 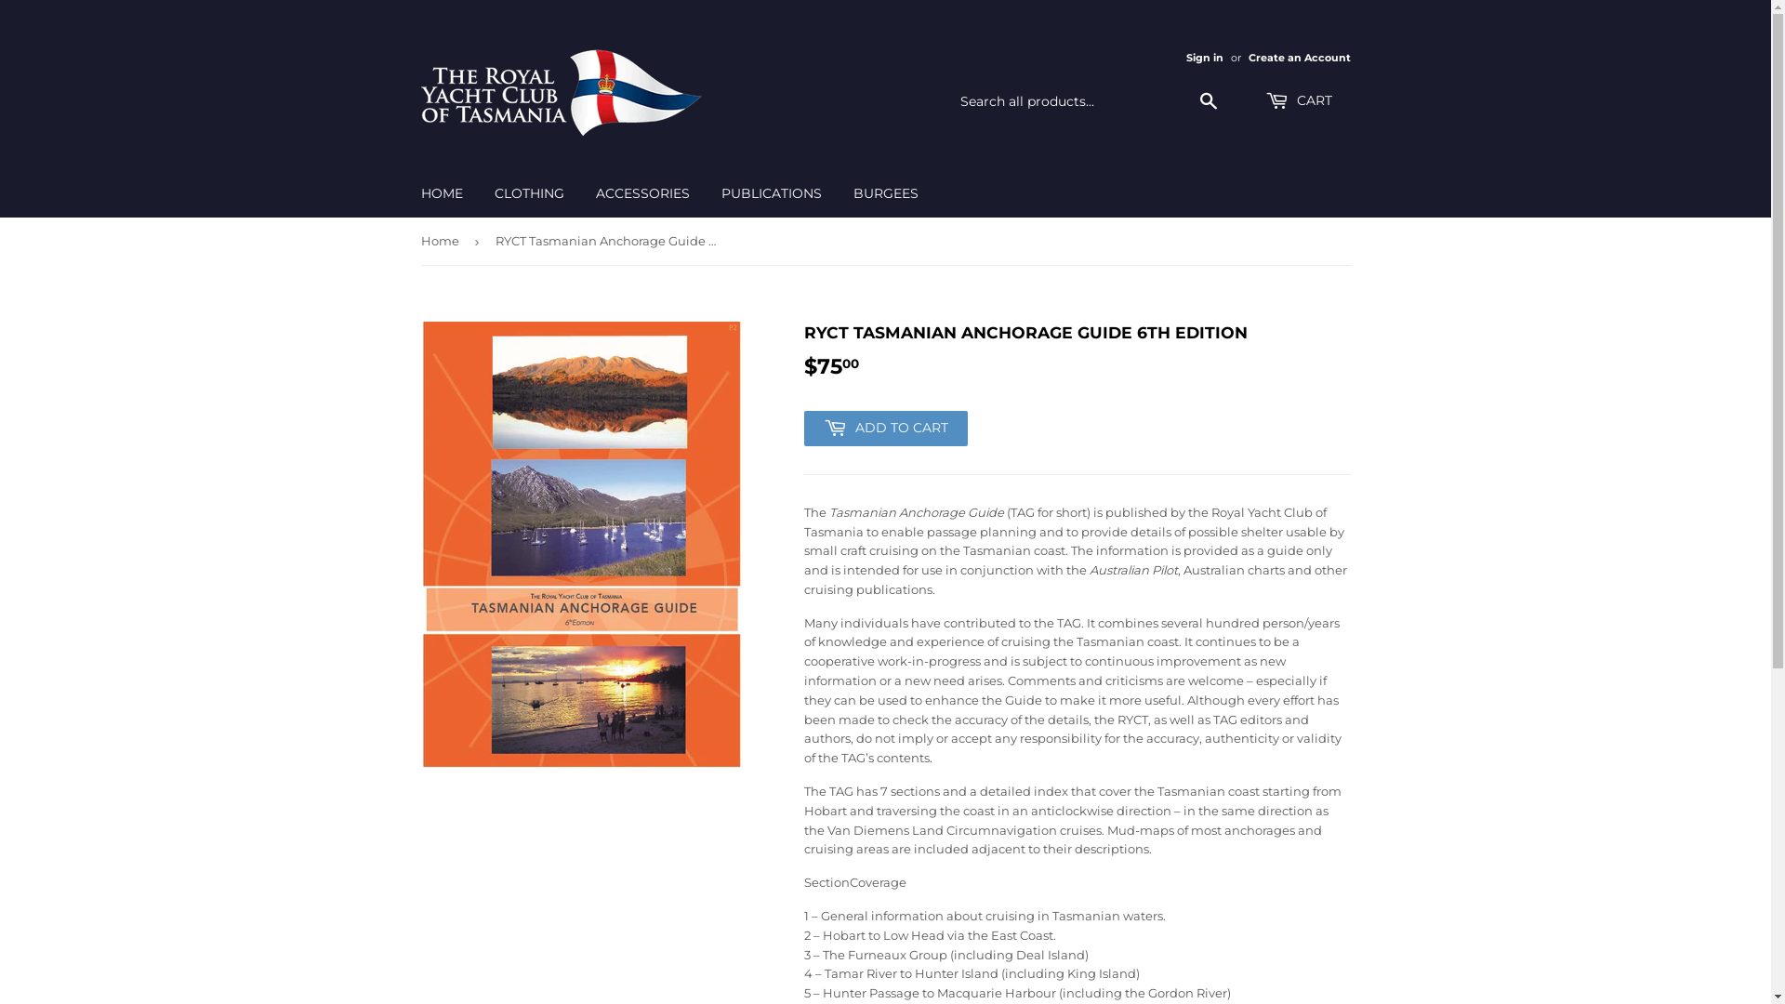 What do you see at coordinates (1298, 101) in the screenshot?
I see `CART` at bounding box center [1298, 101].